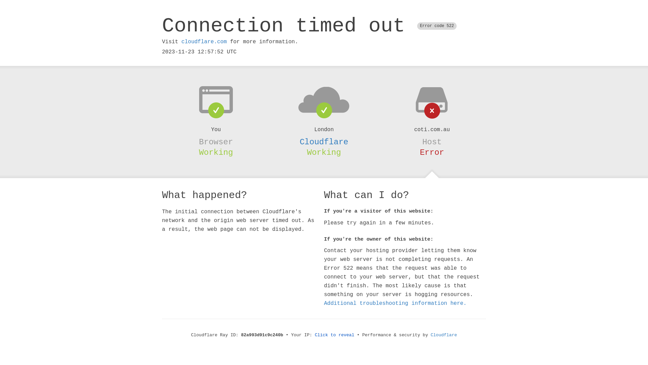  I want to click on cloudflare.com, so click(204, 42).